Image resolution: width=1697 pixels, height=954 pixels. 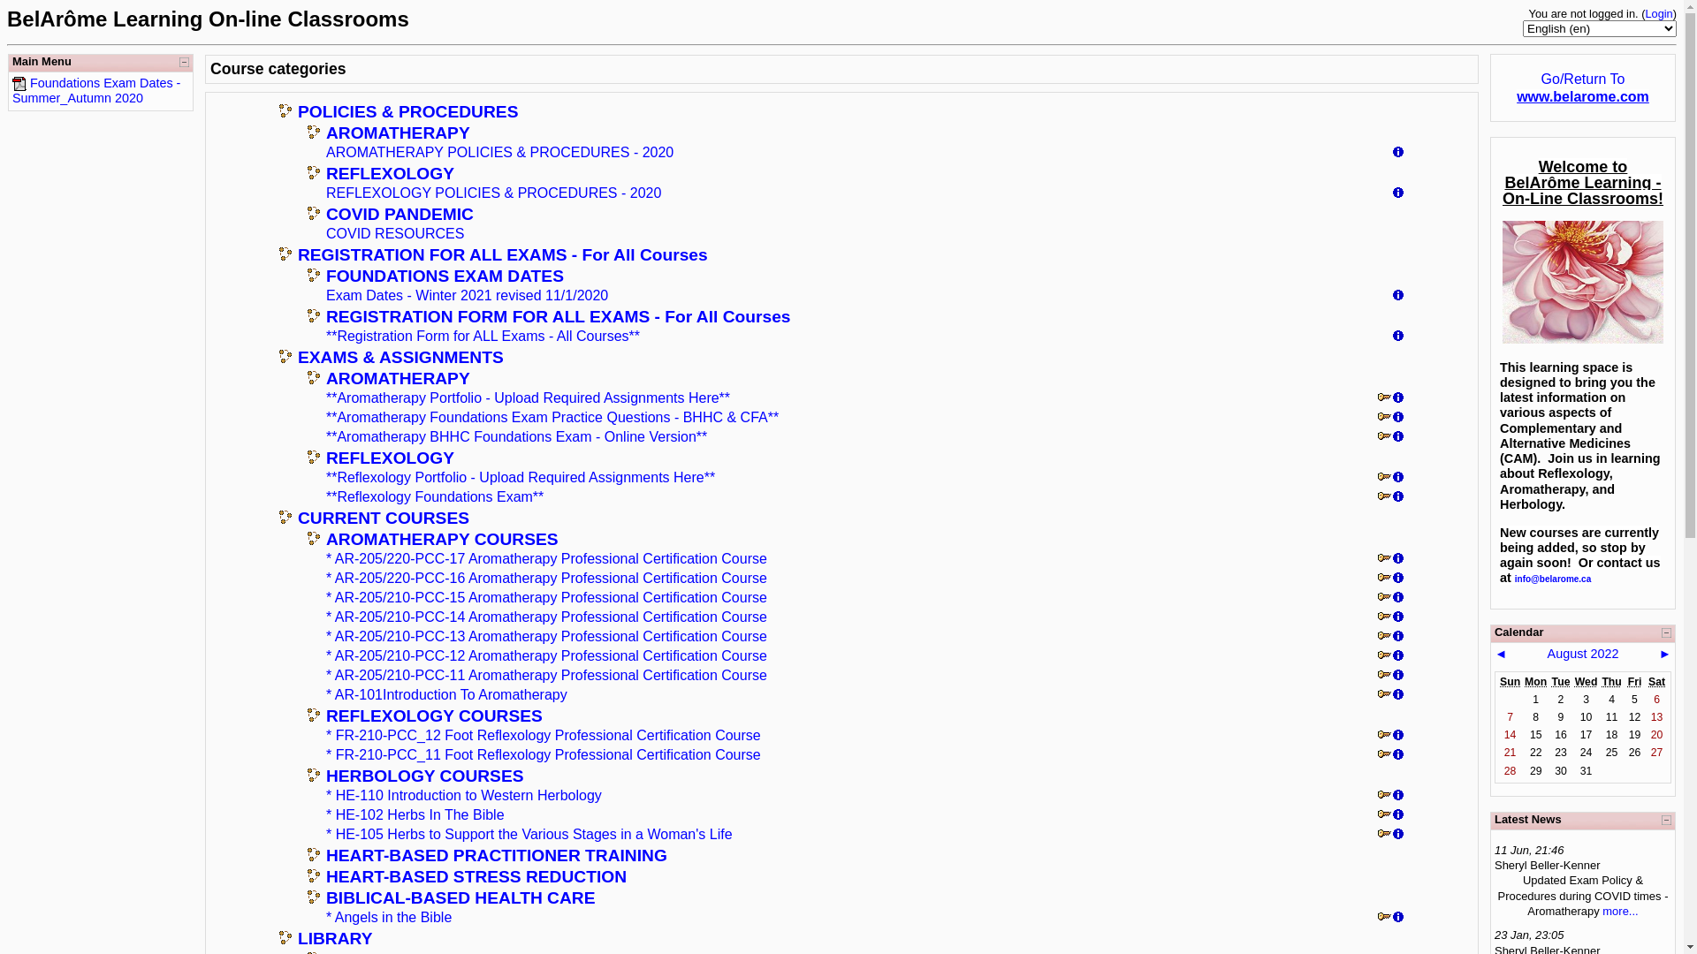 I want to click on * HE-110 Introduction to Western Herbology, so click(x=464, y=795).